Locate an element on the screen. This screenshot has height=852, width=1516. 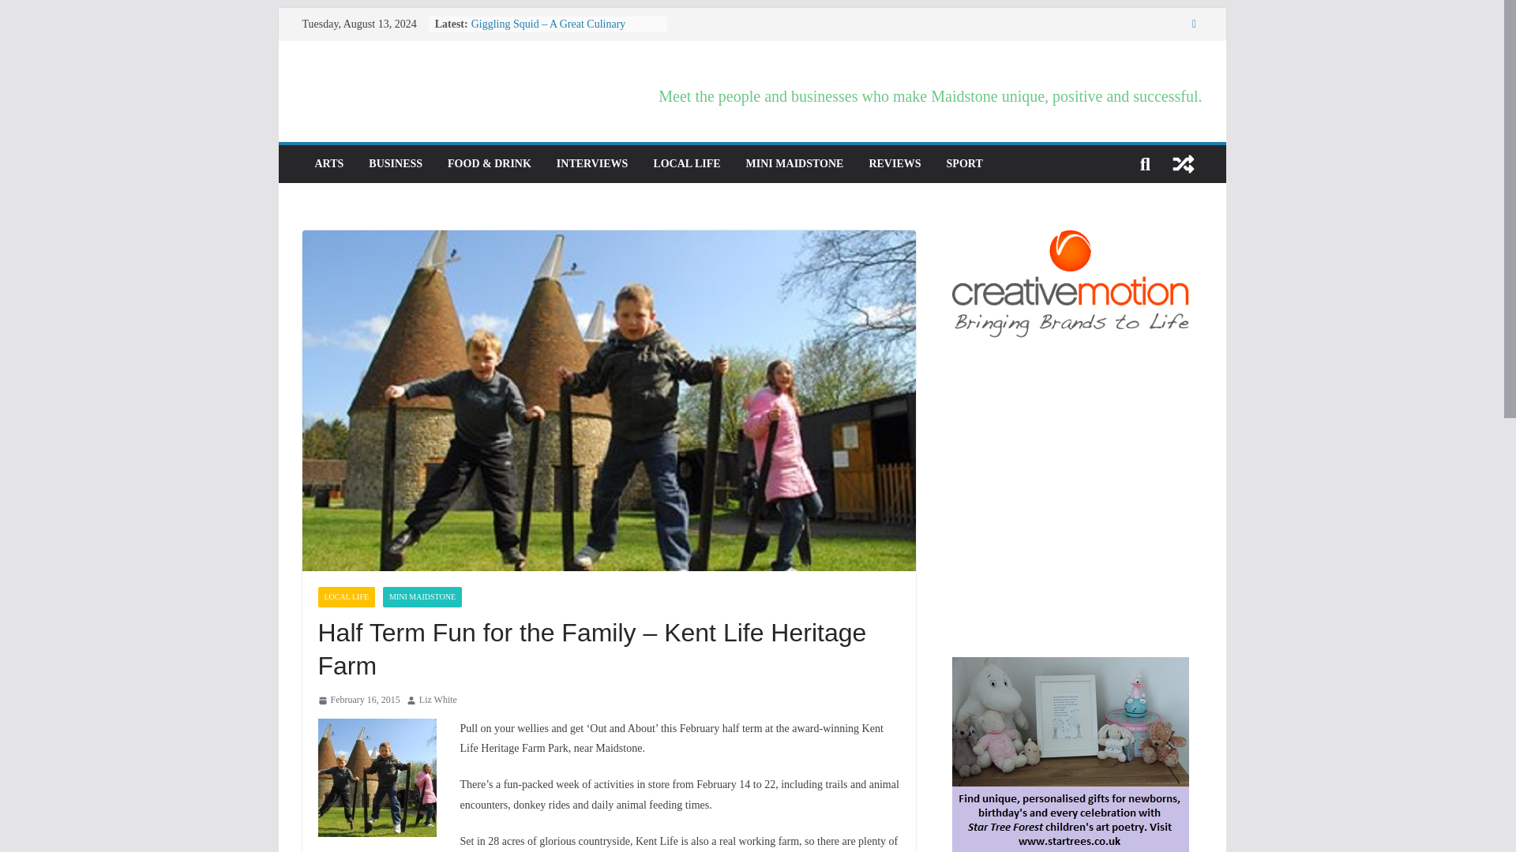
Liz White is located at coordinates (438, 700).